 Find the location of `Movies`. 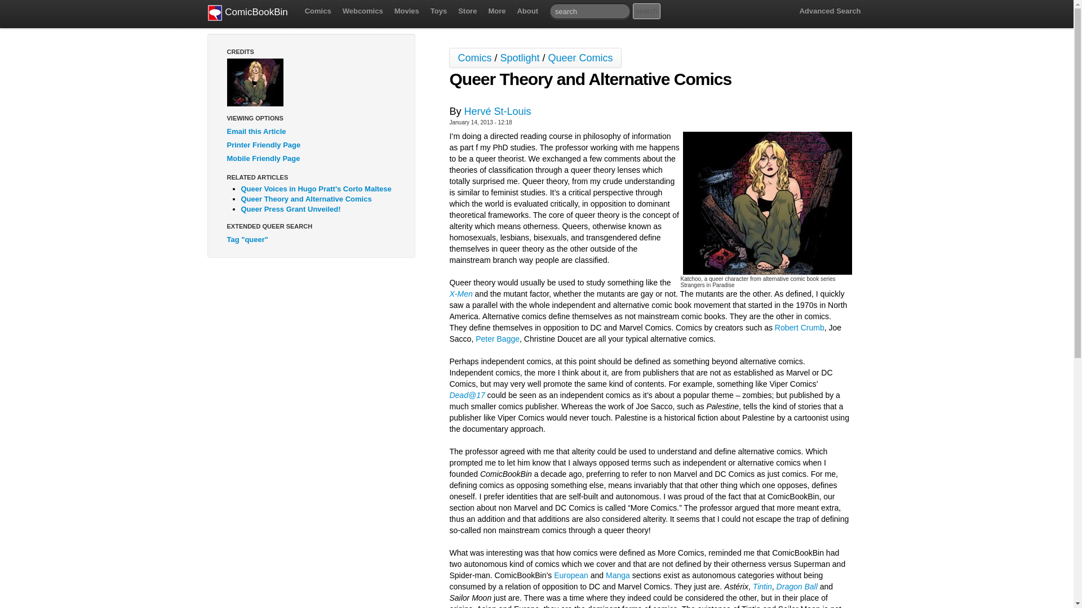

Movies is located at coordinates (407, 11).